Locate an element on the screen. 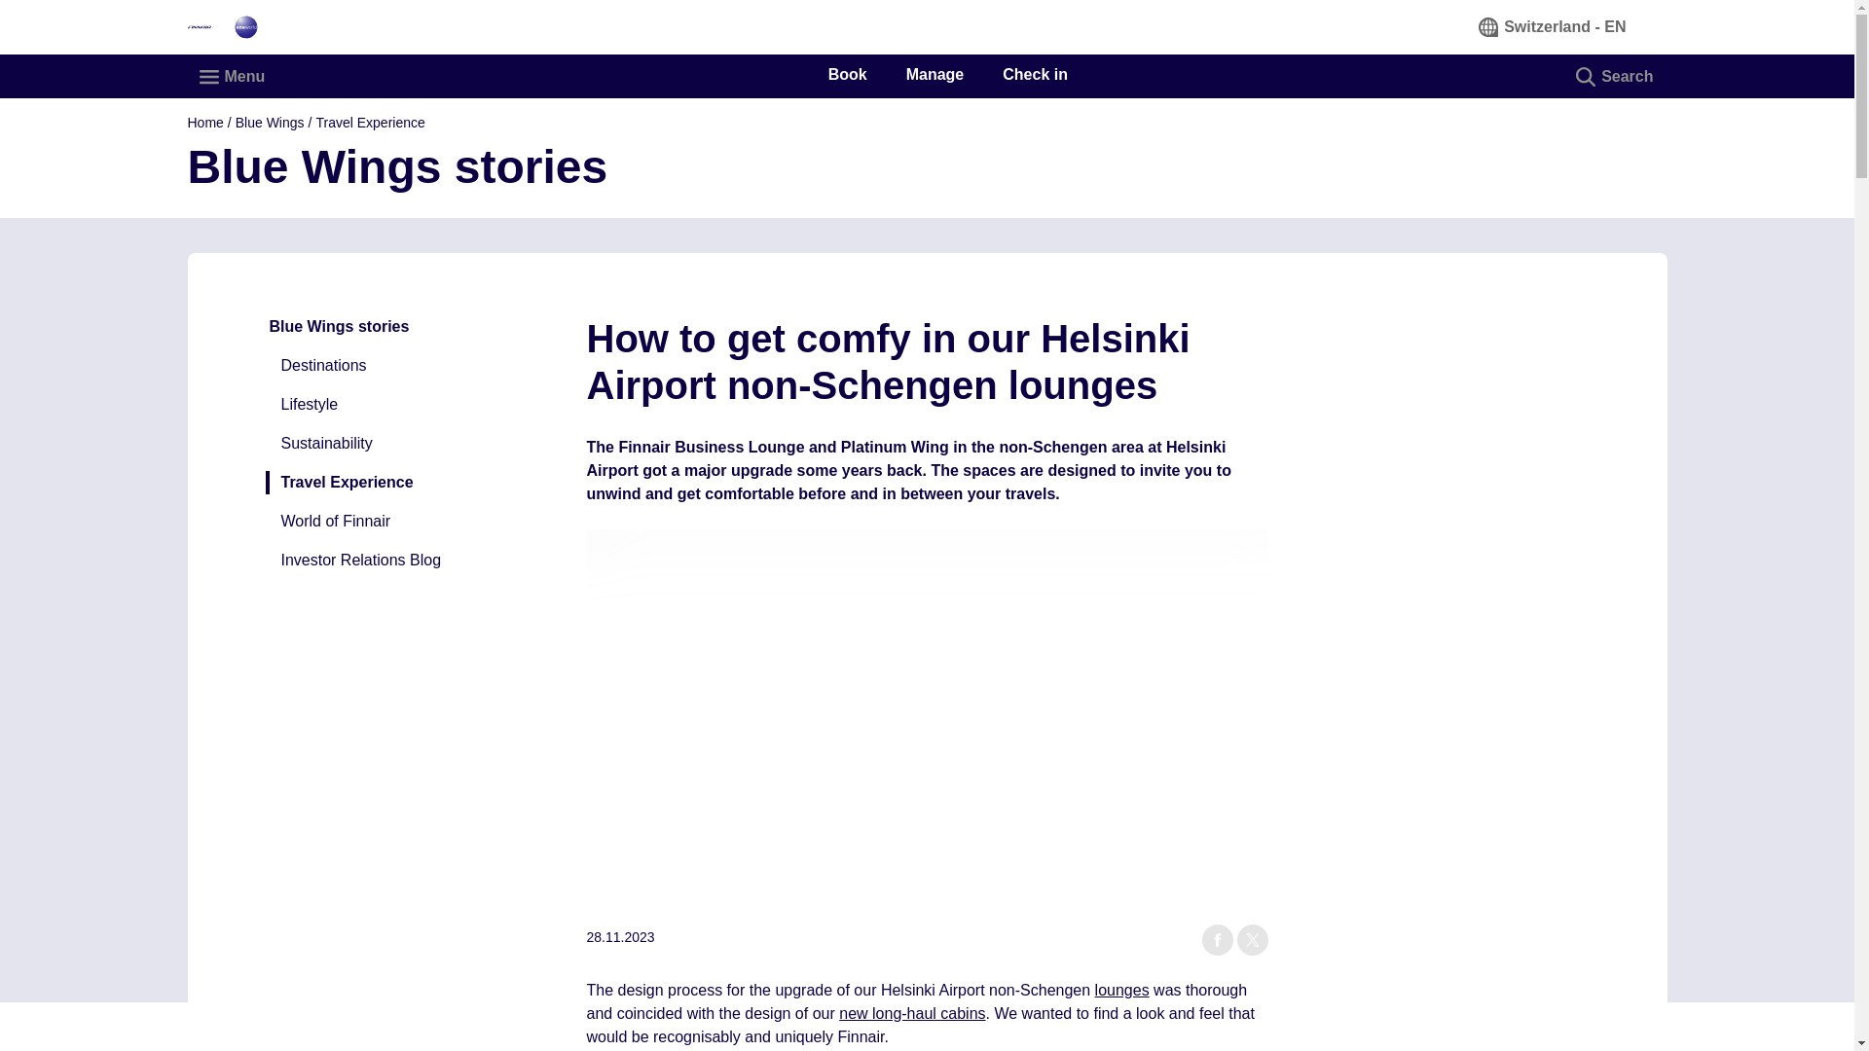 The width and height of the screenshot is (1869, 1051). Book is located at coordinates (847, 74).